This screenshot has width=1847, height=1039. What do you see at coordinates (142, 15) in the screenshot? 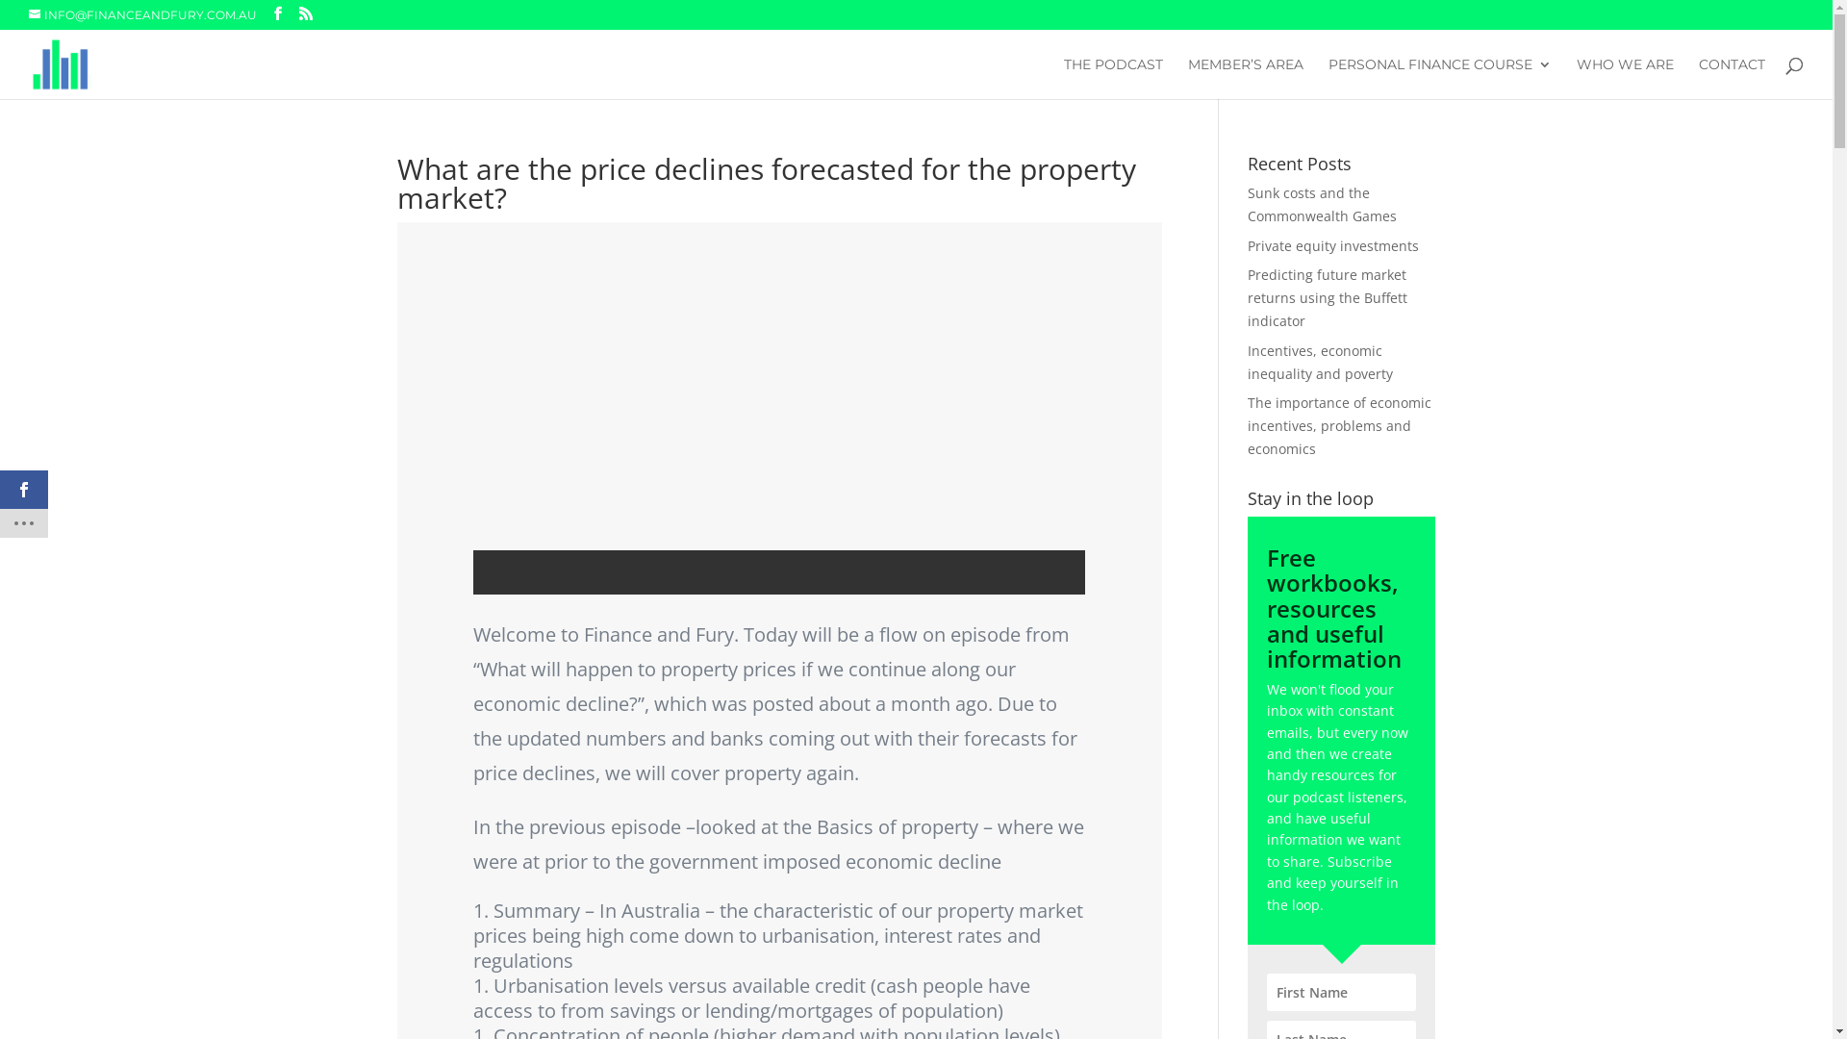
I see `INFO@FINANCEANDFURY.COM.AU` at bounding box center [142, 15].